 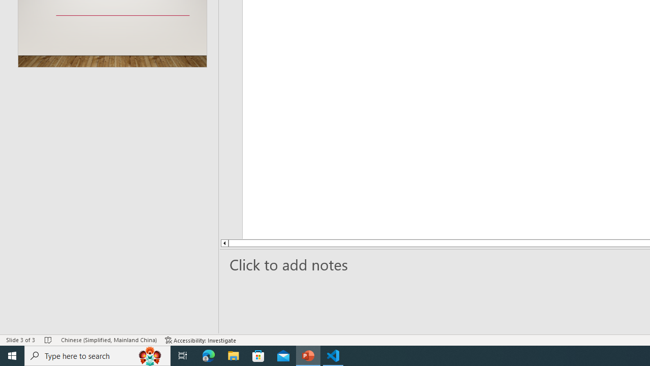 What do you see at coordinates (201, 340) in the screenshot?
I see `Accessibility Checker Accessibility: Investigate` at bounding box center [201, 340].